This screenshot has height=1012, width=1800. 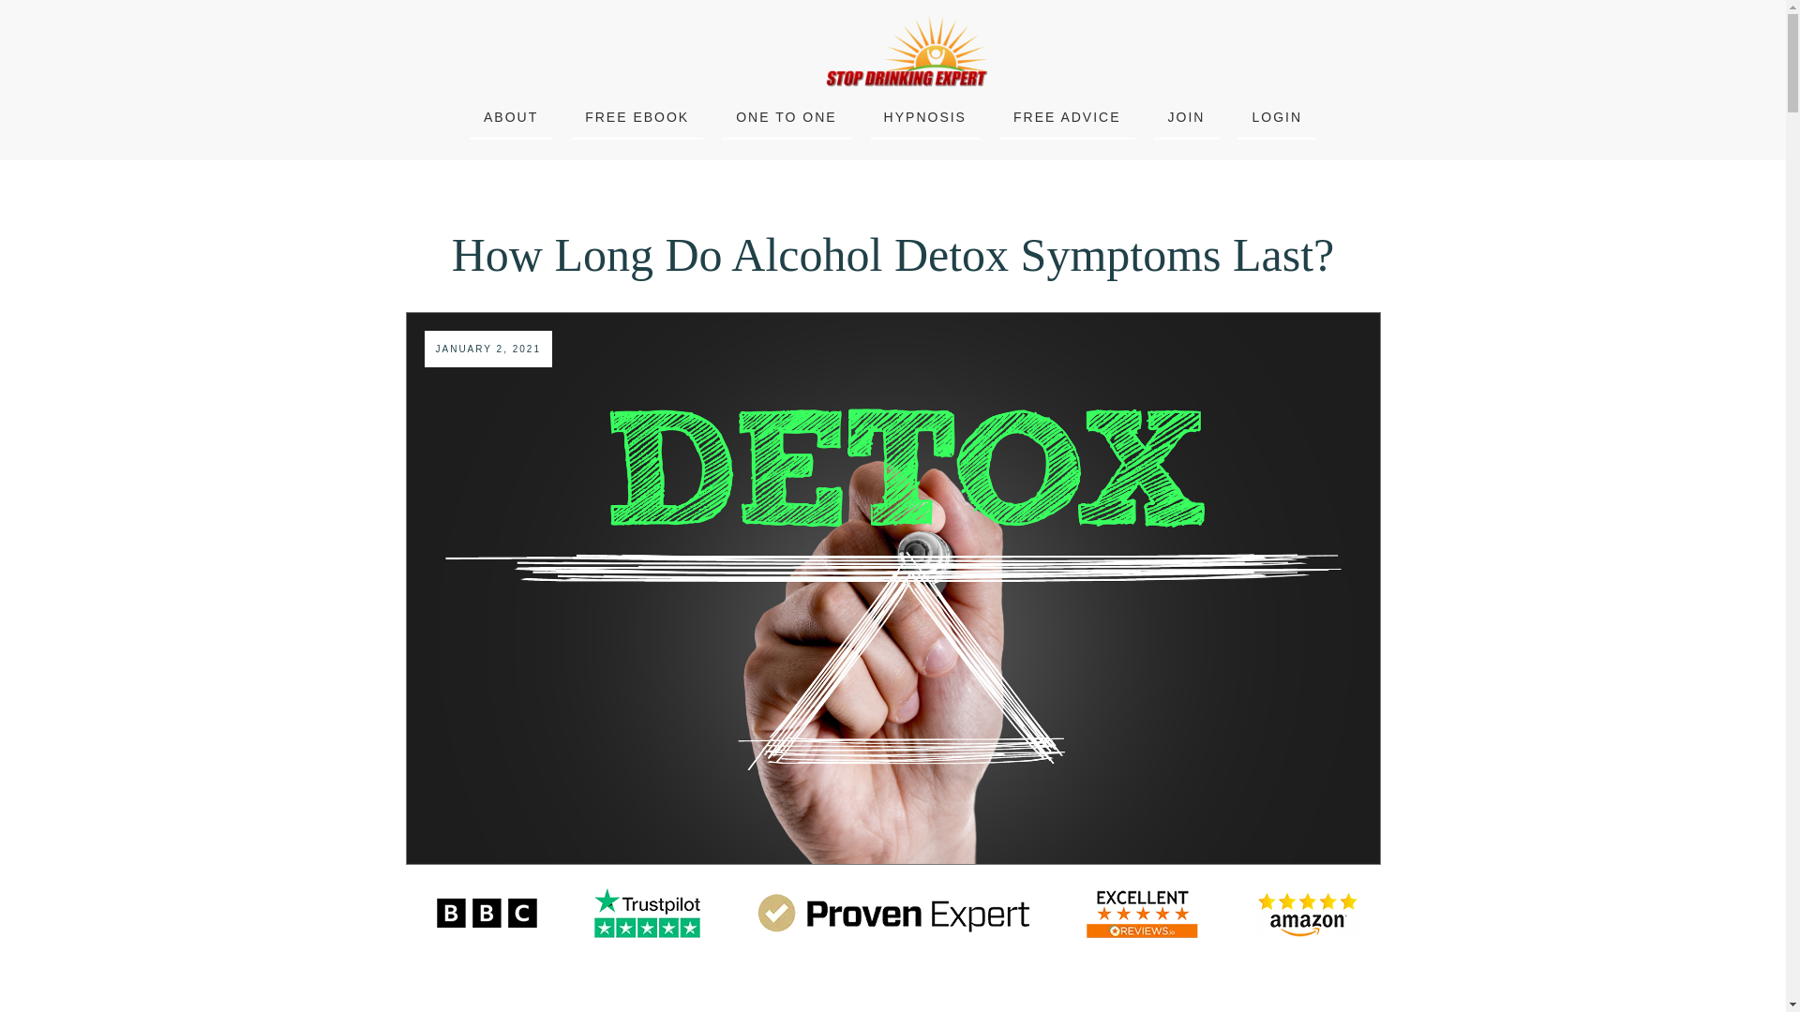 I want to click on JOIN, so click(x=1187, y=117).